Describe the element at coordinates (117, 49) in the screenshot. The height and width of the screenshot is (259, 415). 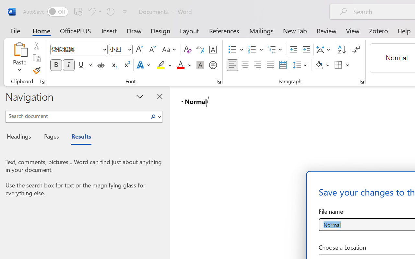
I see `Font Size` at that location.